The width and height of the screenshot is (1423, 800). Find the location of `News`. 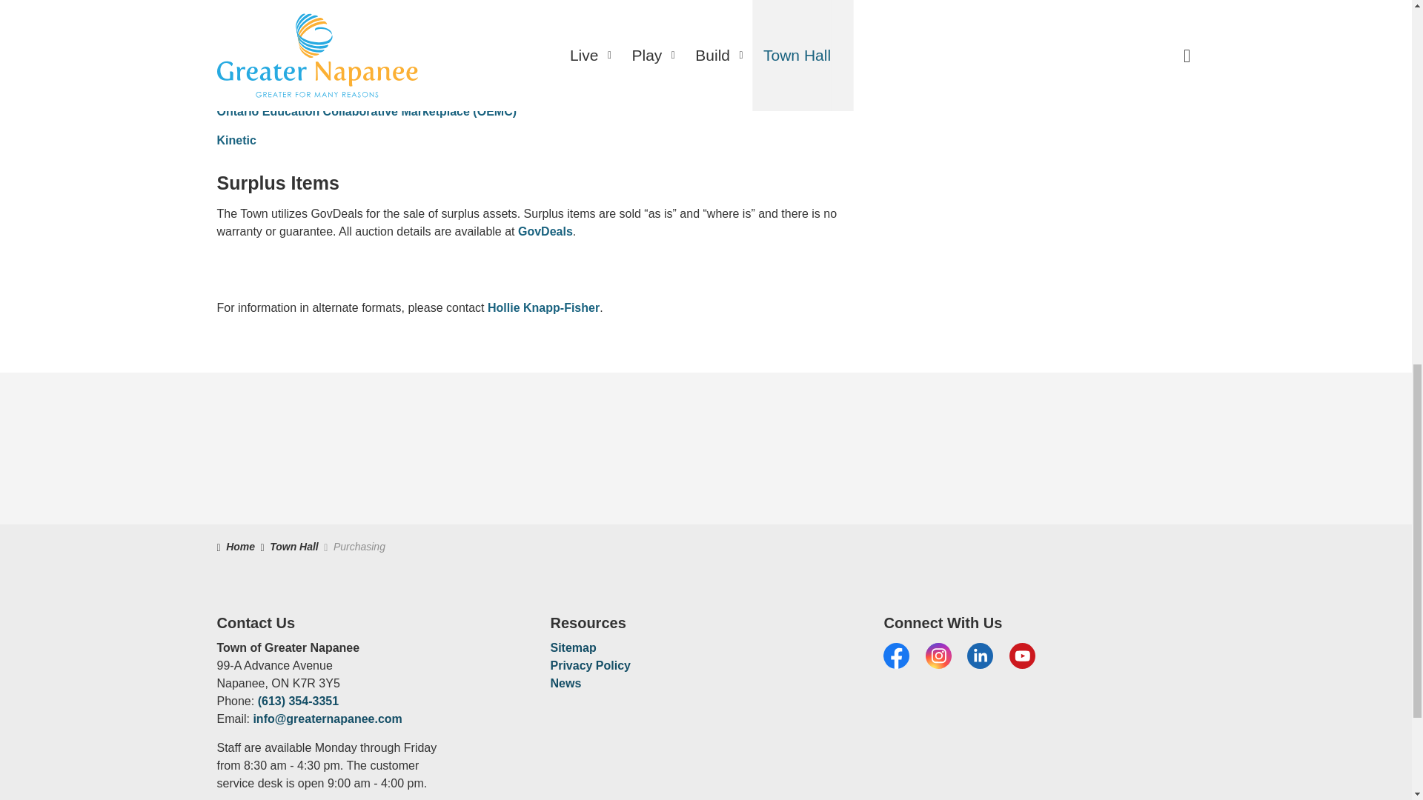

News is located at coordinates (565, 683).